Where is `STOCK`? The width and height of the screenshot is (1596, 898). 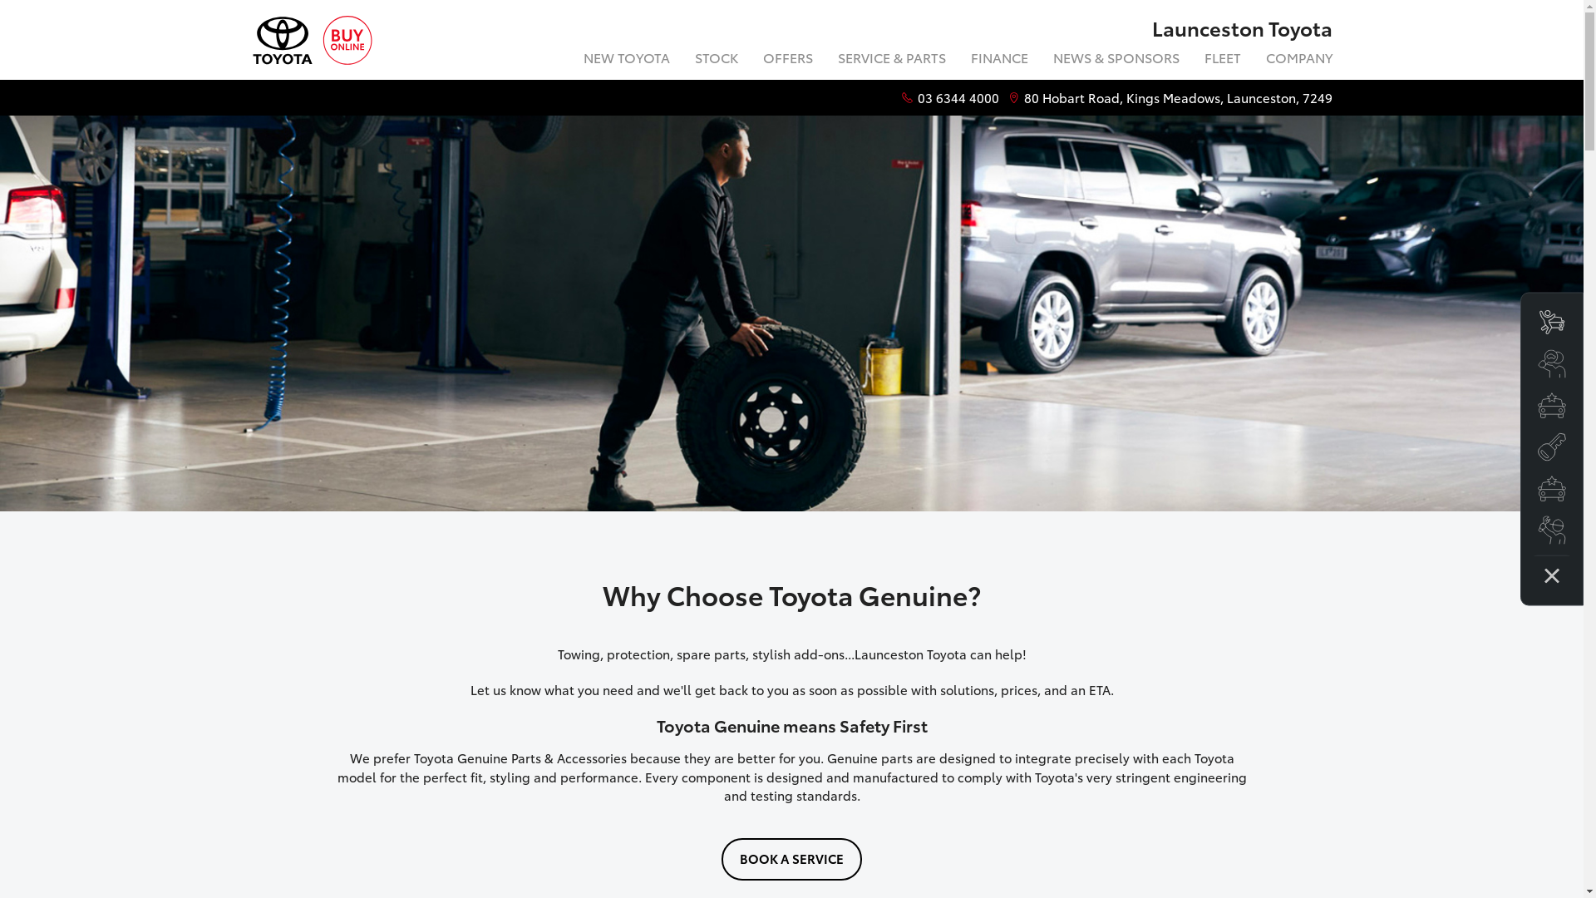
STOCK is located at coordinates (716, 60).